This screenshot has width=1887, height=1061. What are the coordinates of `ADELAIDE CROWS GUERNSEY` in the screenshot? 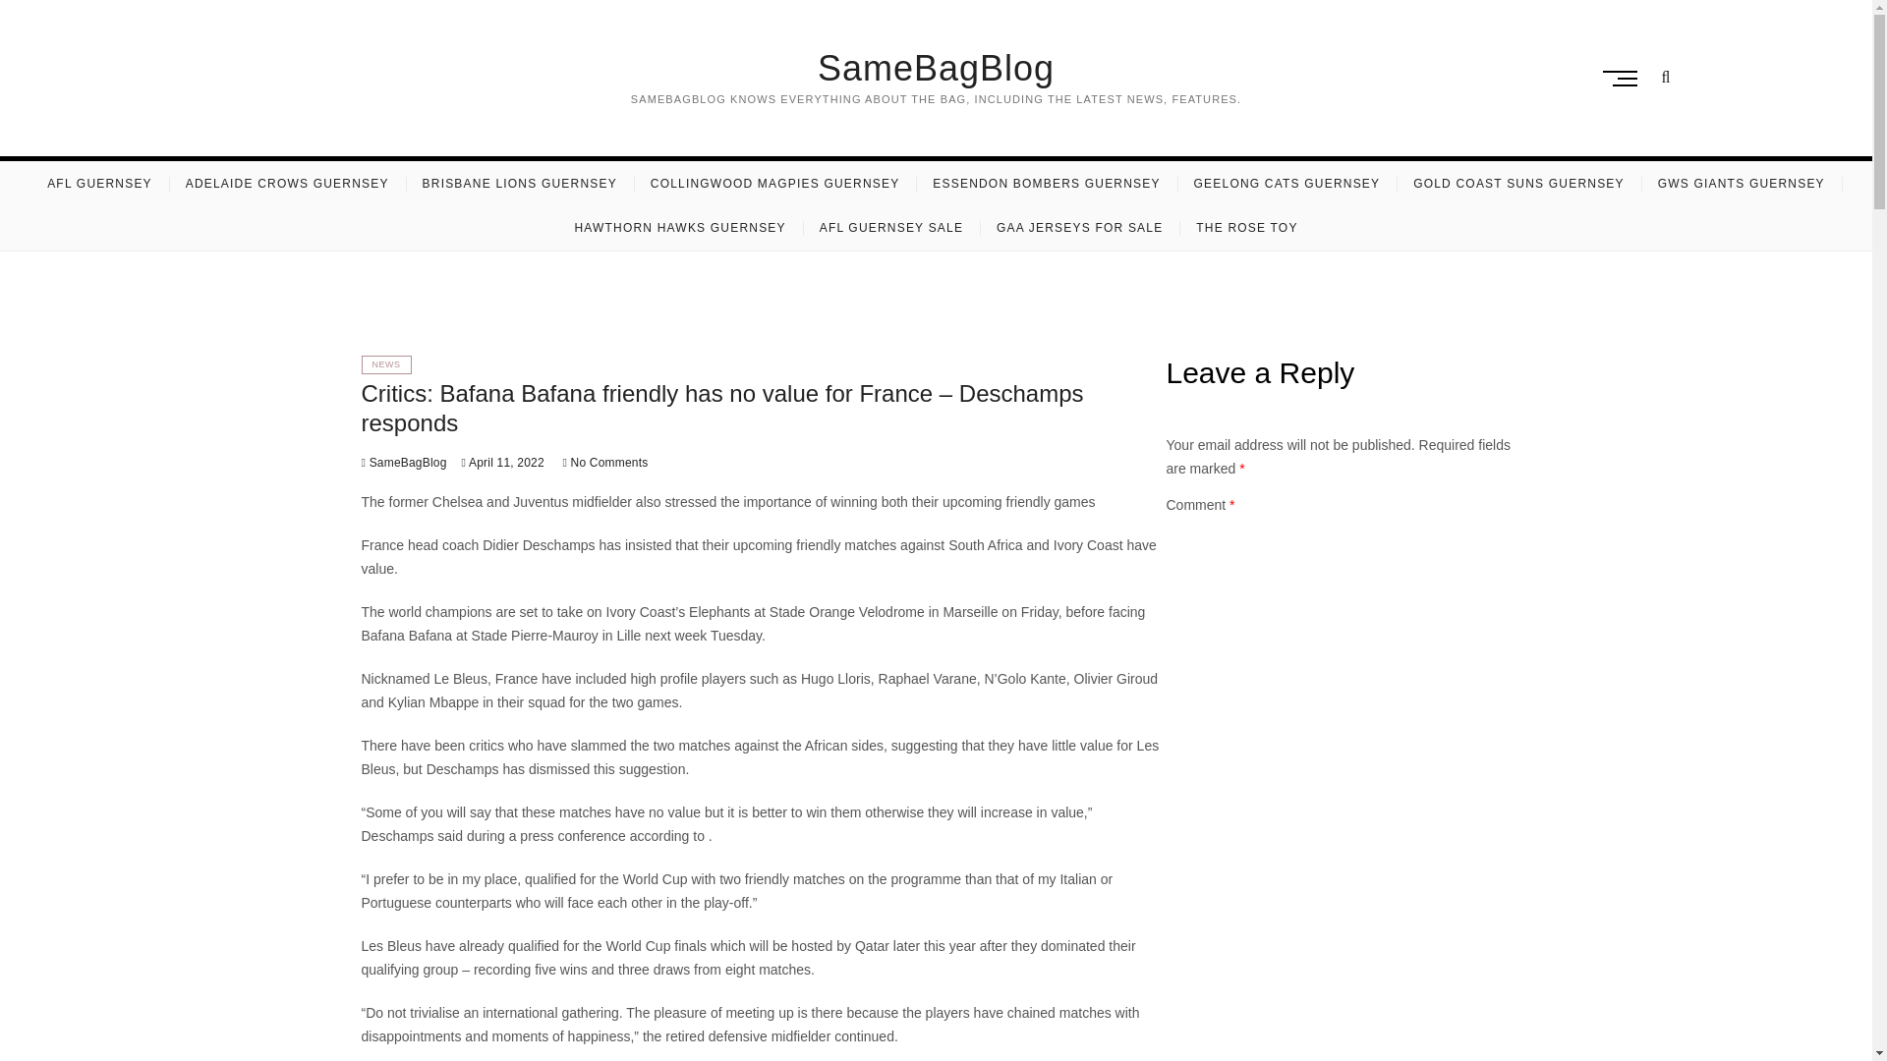 It's located at (287, 184).